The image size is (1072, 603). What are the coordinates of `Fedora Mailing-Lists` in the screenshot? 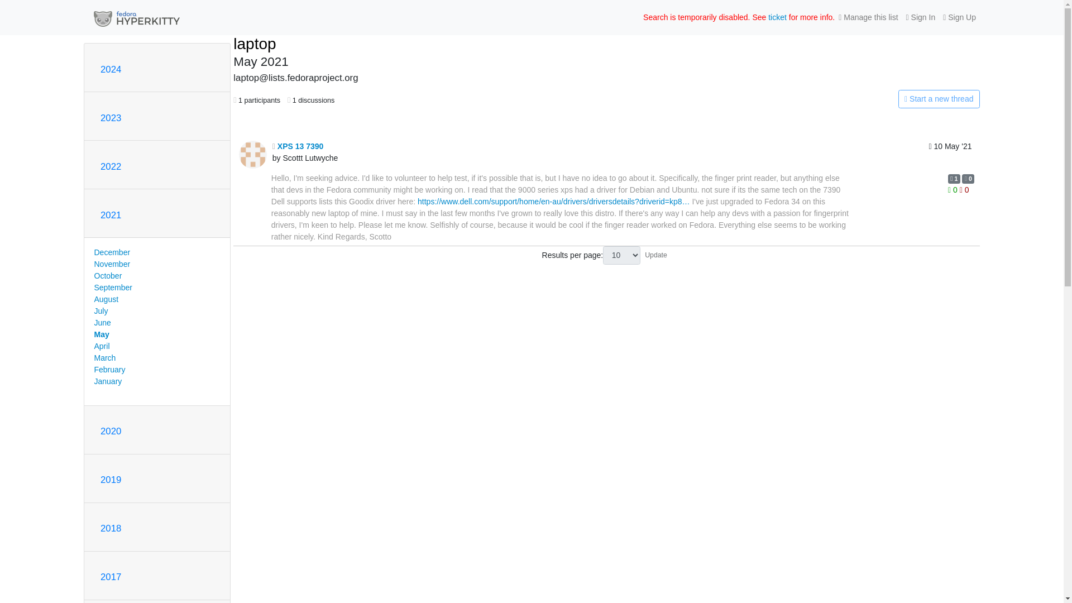 It's located at (136, 17).